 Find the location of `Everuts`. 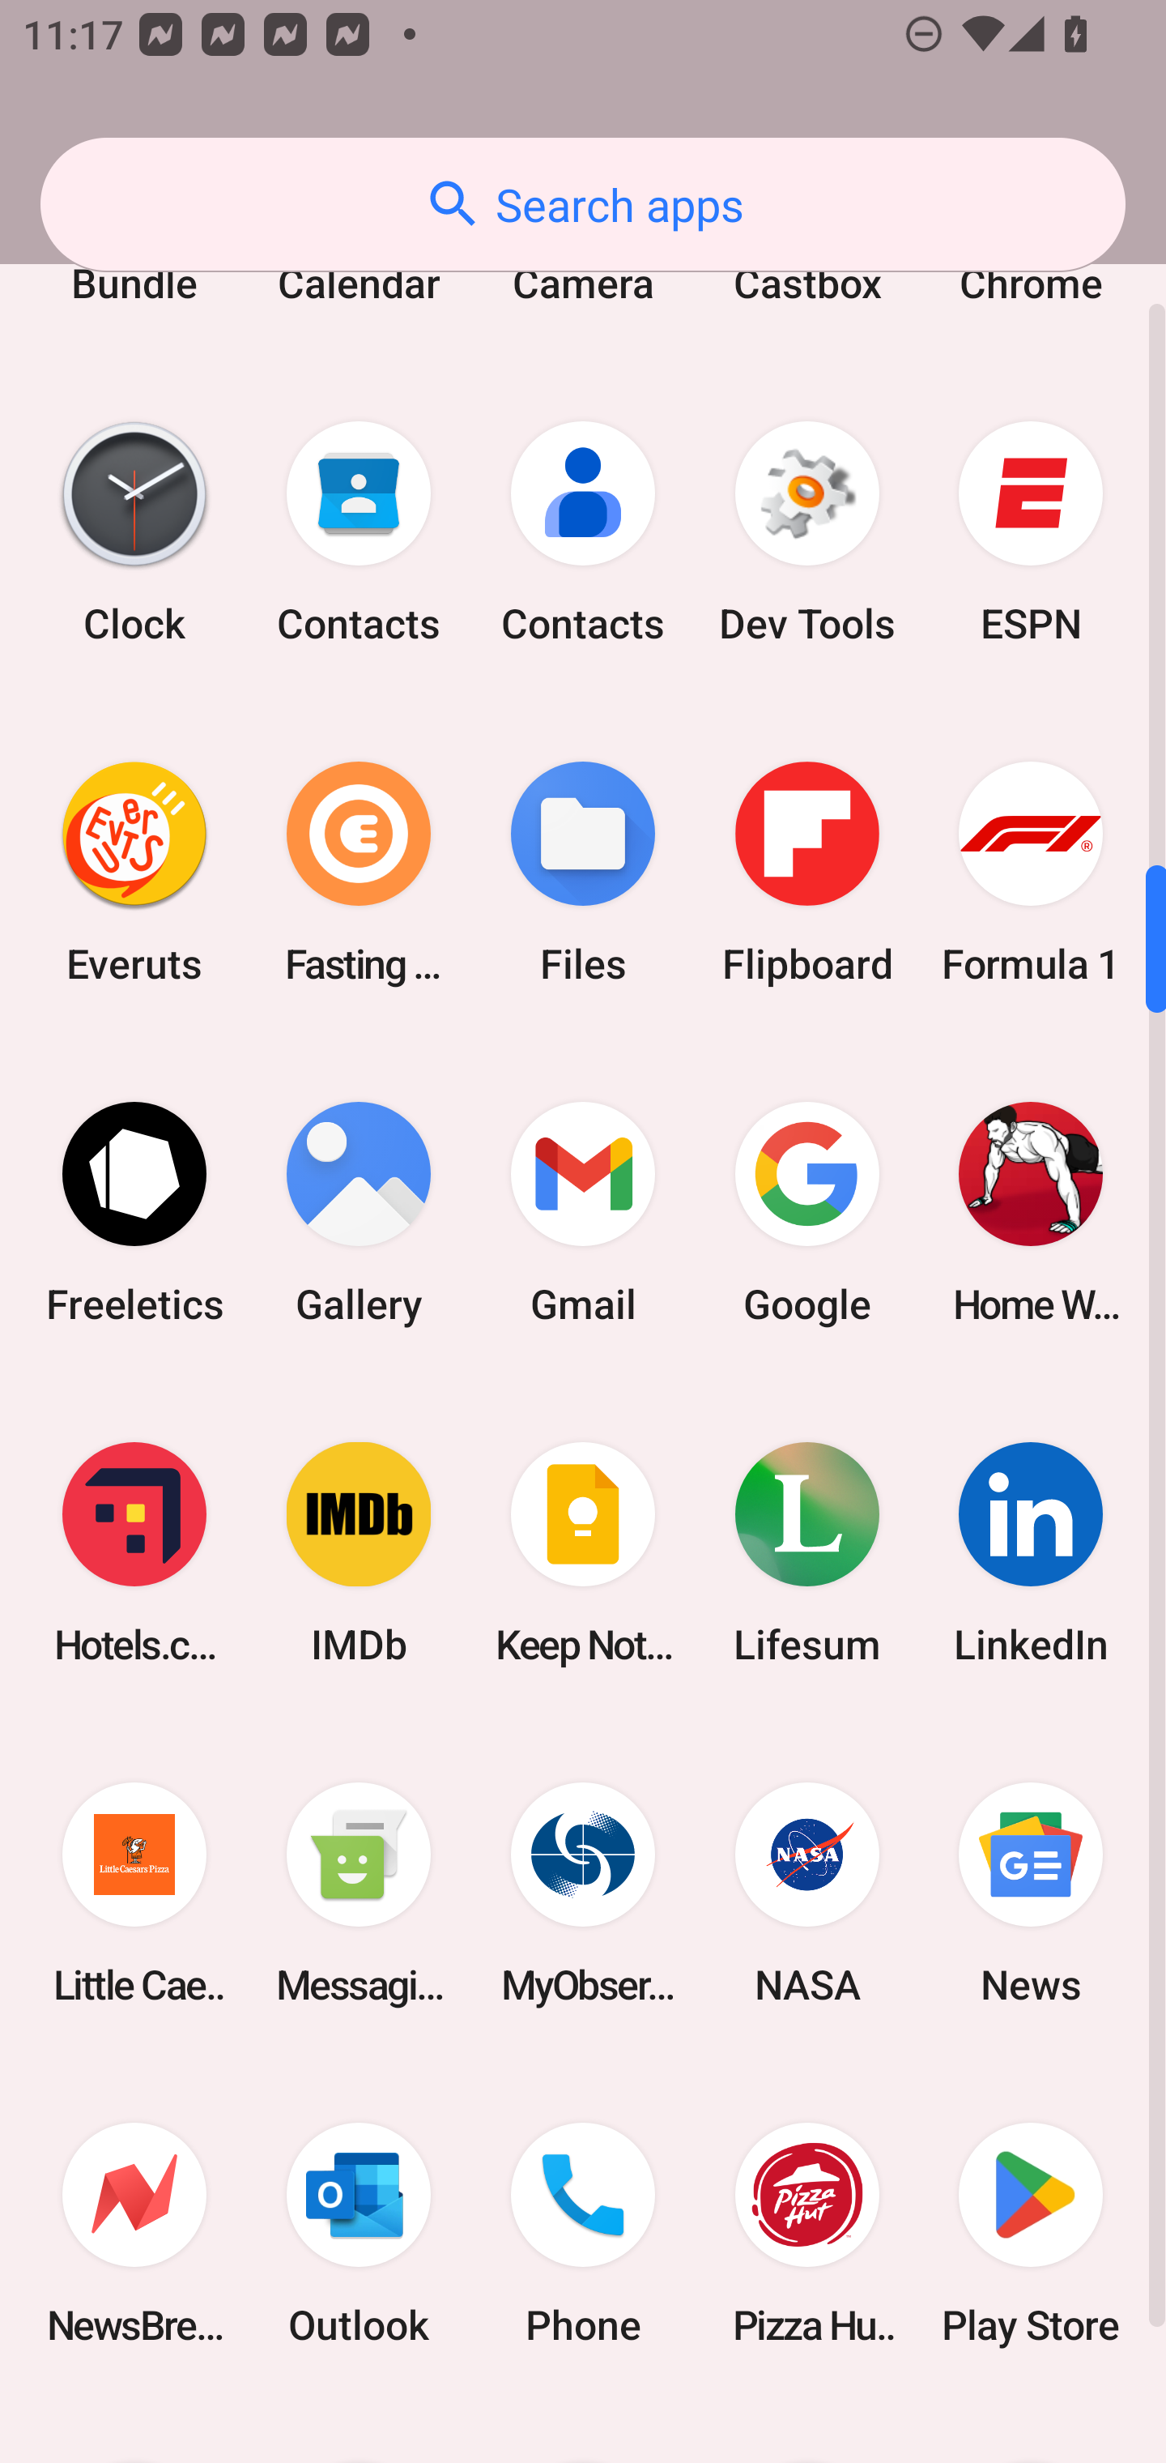

Everuts is located at coordinates (134, 872).